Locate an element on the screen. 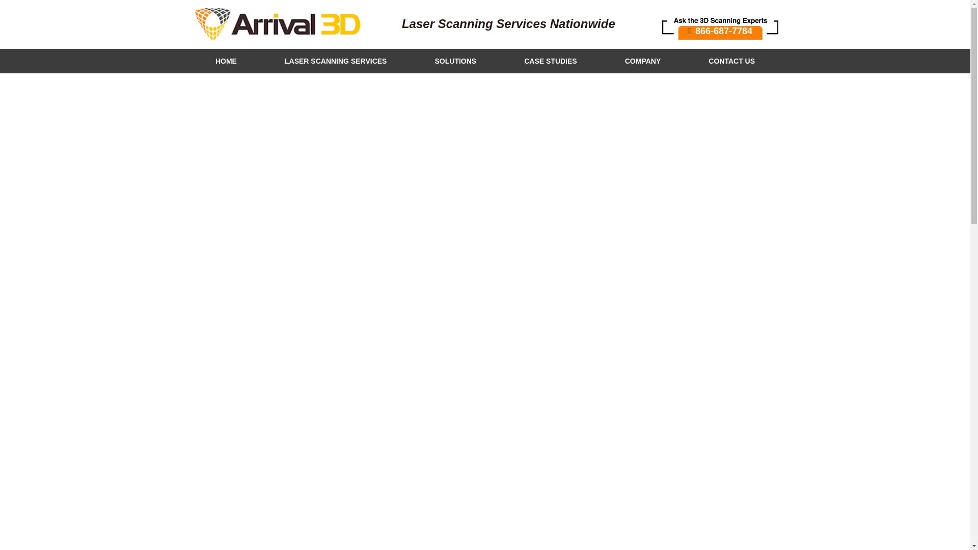 The image size is (978, 550). SOLUTIONS is located at coordinates (455, 61).